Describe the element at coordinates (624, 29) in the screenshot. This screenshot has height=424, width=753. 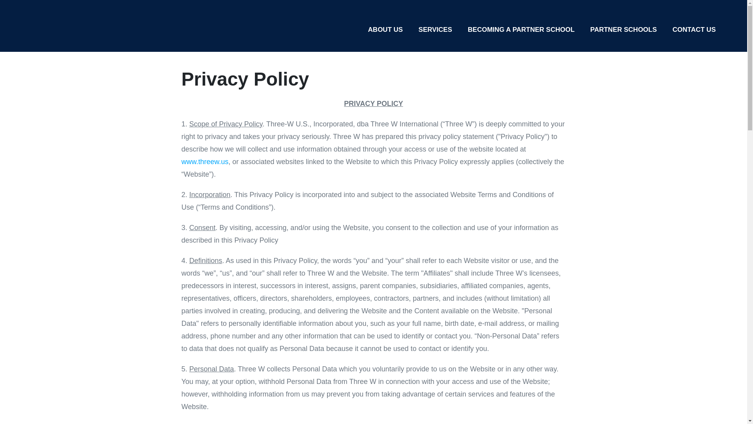
I see `PARTNER SCHOOLS` at that location.